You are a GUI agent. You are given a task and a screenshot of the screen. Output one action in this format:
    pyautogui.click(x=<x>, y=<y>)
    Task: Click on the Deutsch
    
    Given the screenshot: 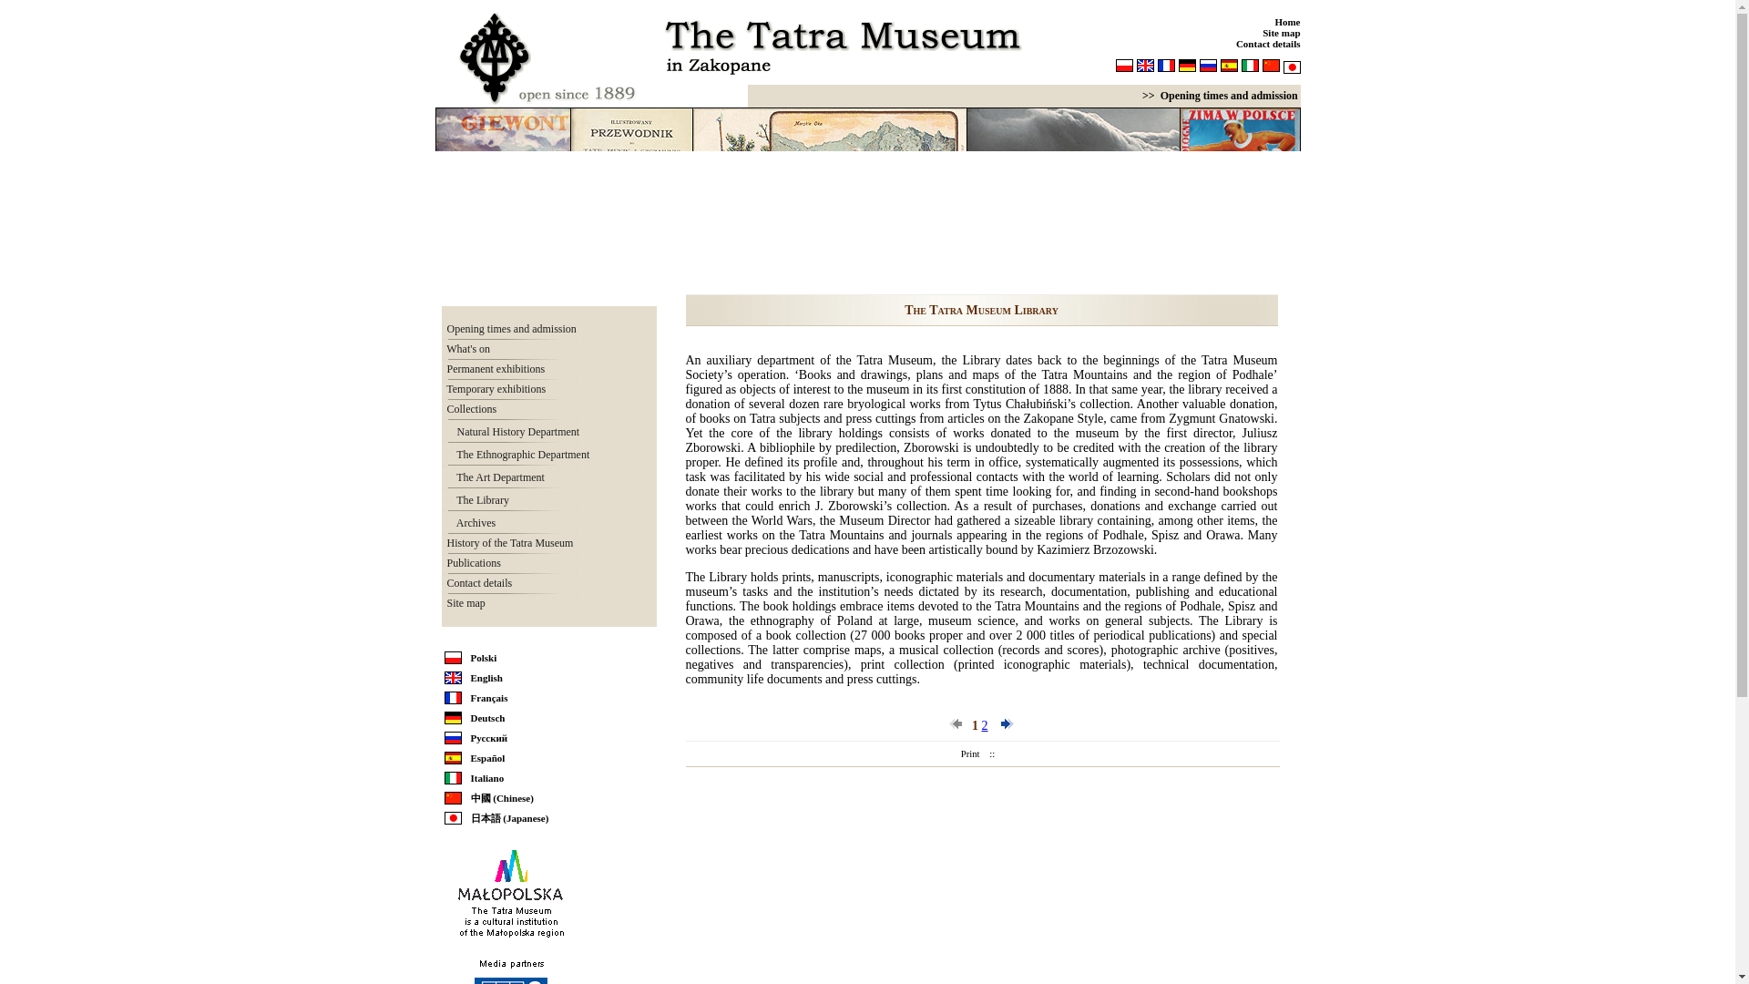 What is the action you would take?
    pyautogui.click(x=487, y=717)
    